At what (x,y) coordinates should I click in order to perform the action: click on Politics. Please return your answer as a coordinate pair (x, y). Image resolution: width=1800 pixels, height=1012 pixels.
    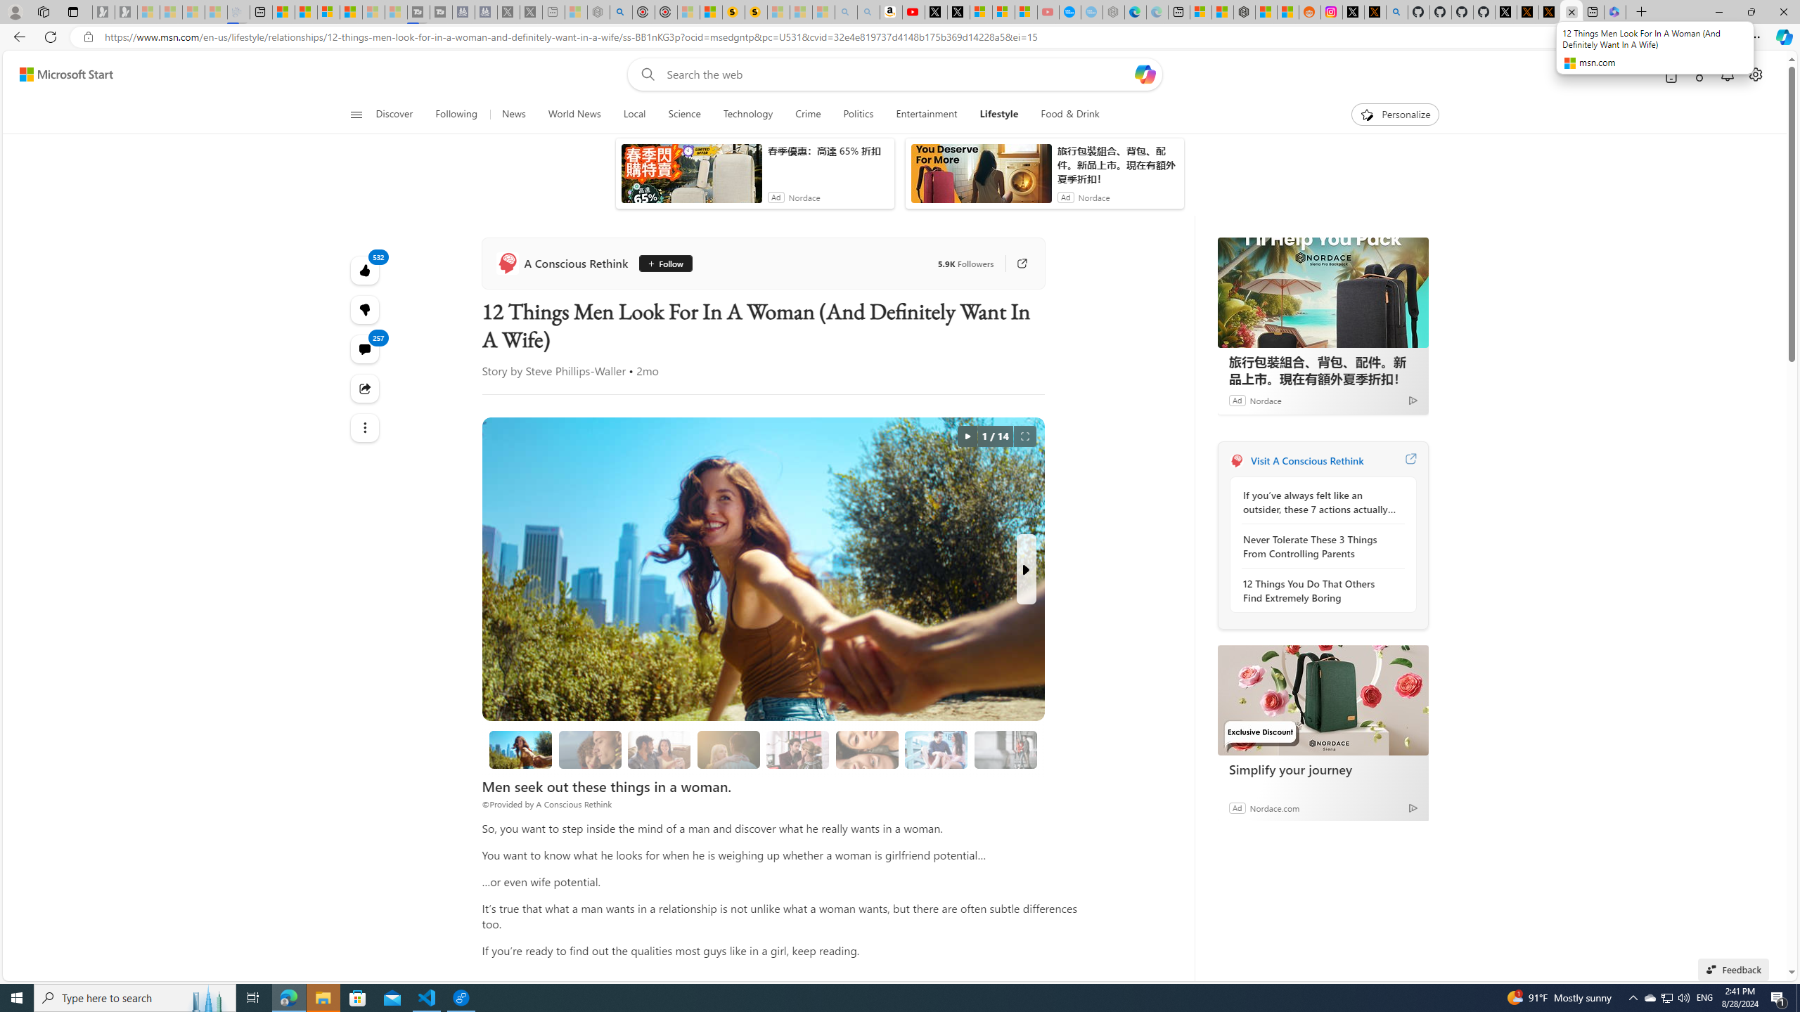
    Looking at the image, I should click on (859, 115).